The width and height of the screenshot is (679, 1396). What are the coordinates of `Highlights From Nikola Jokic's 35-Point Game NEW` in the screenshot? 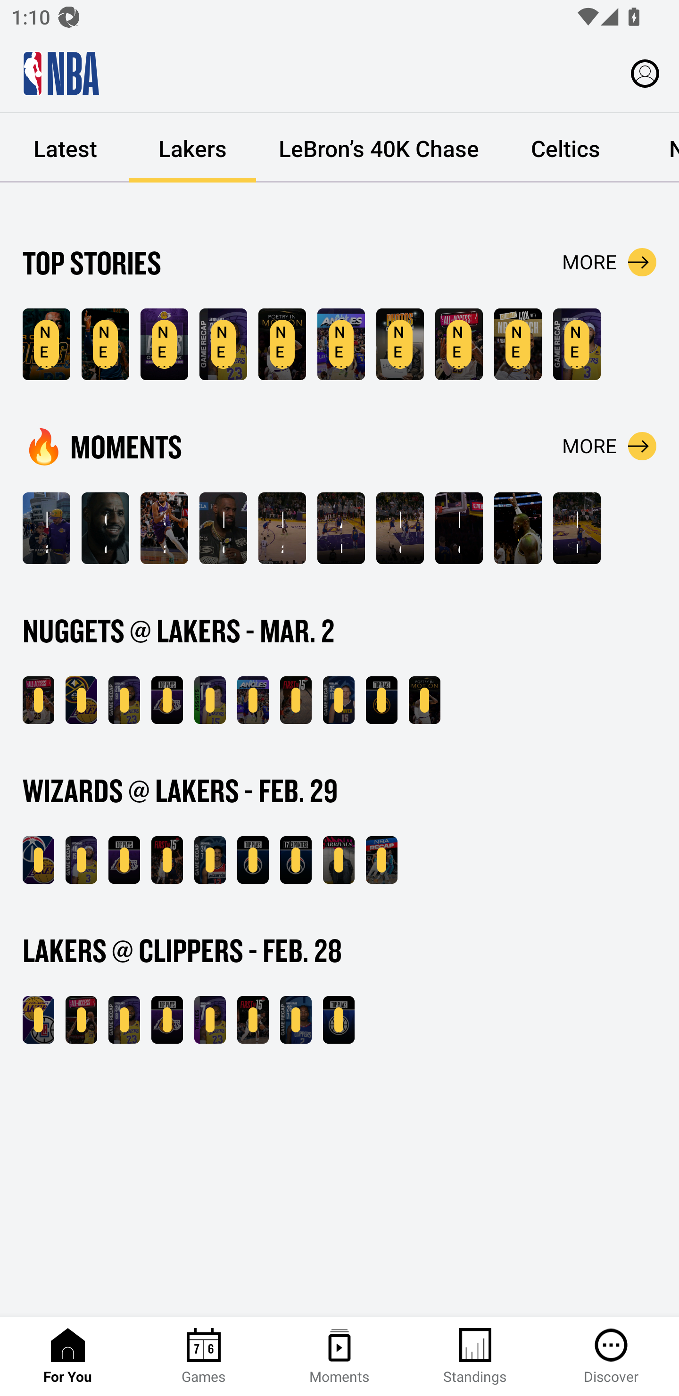 It's located at (339, 700).